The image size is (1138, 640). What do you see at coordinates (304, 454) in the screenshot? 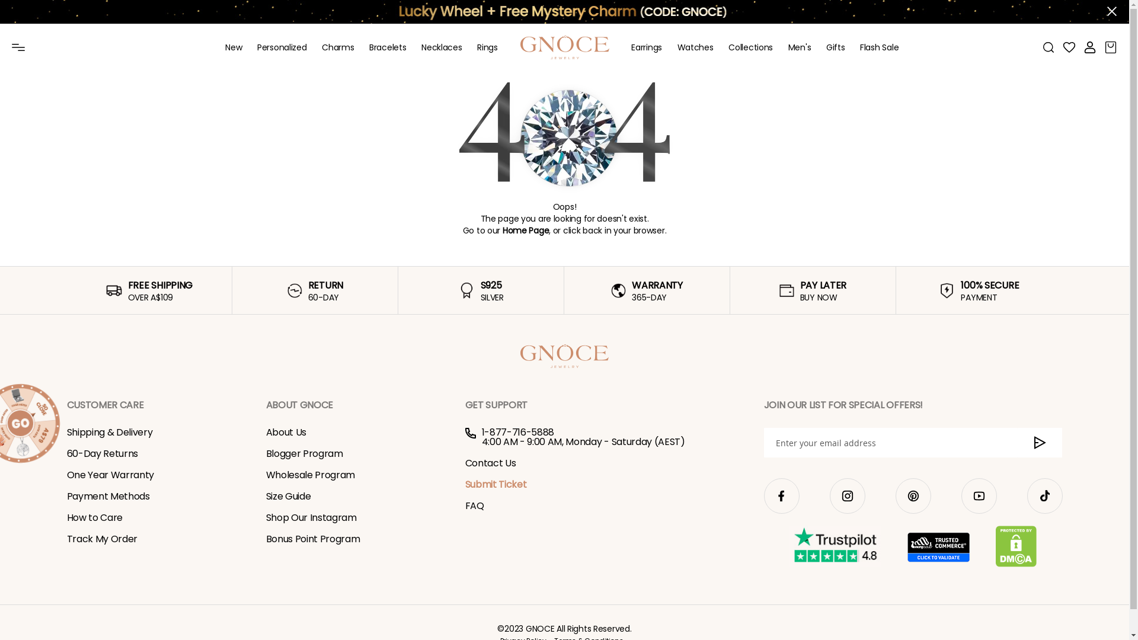
I see `Blogger Program` at bounding box center [304, 454].